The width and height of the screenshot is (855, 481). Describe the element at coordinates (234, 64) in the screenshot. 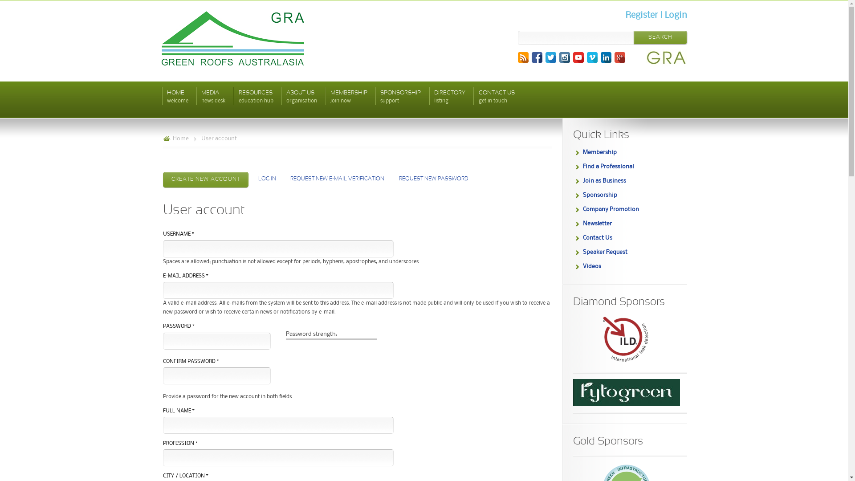

I see `Green Roofs Australasia` at that location.